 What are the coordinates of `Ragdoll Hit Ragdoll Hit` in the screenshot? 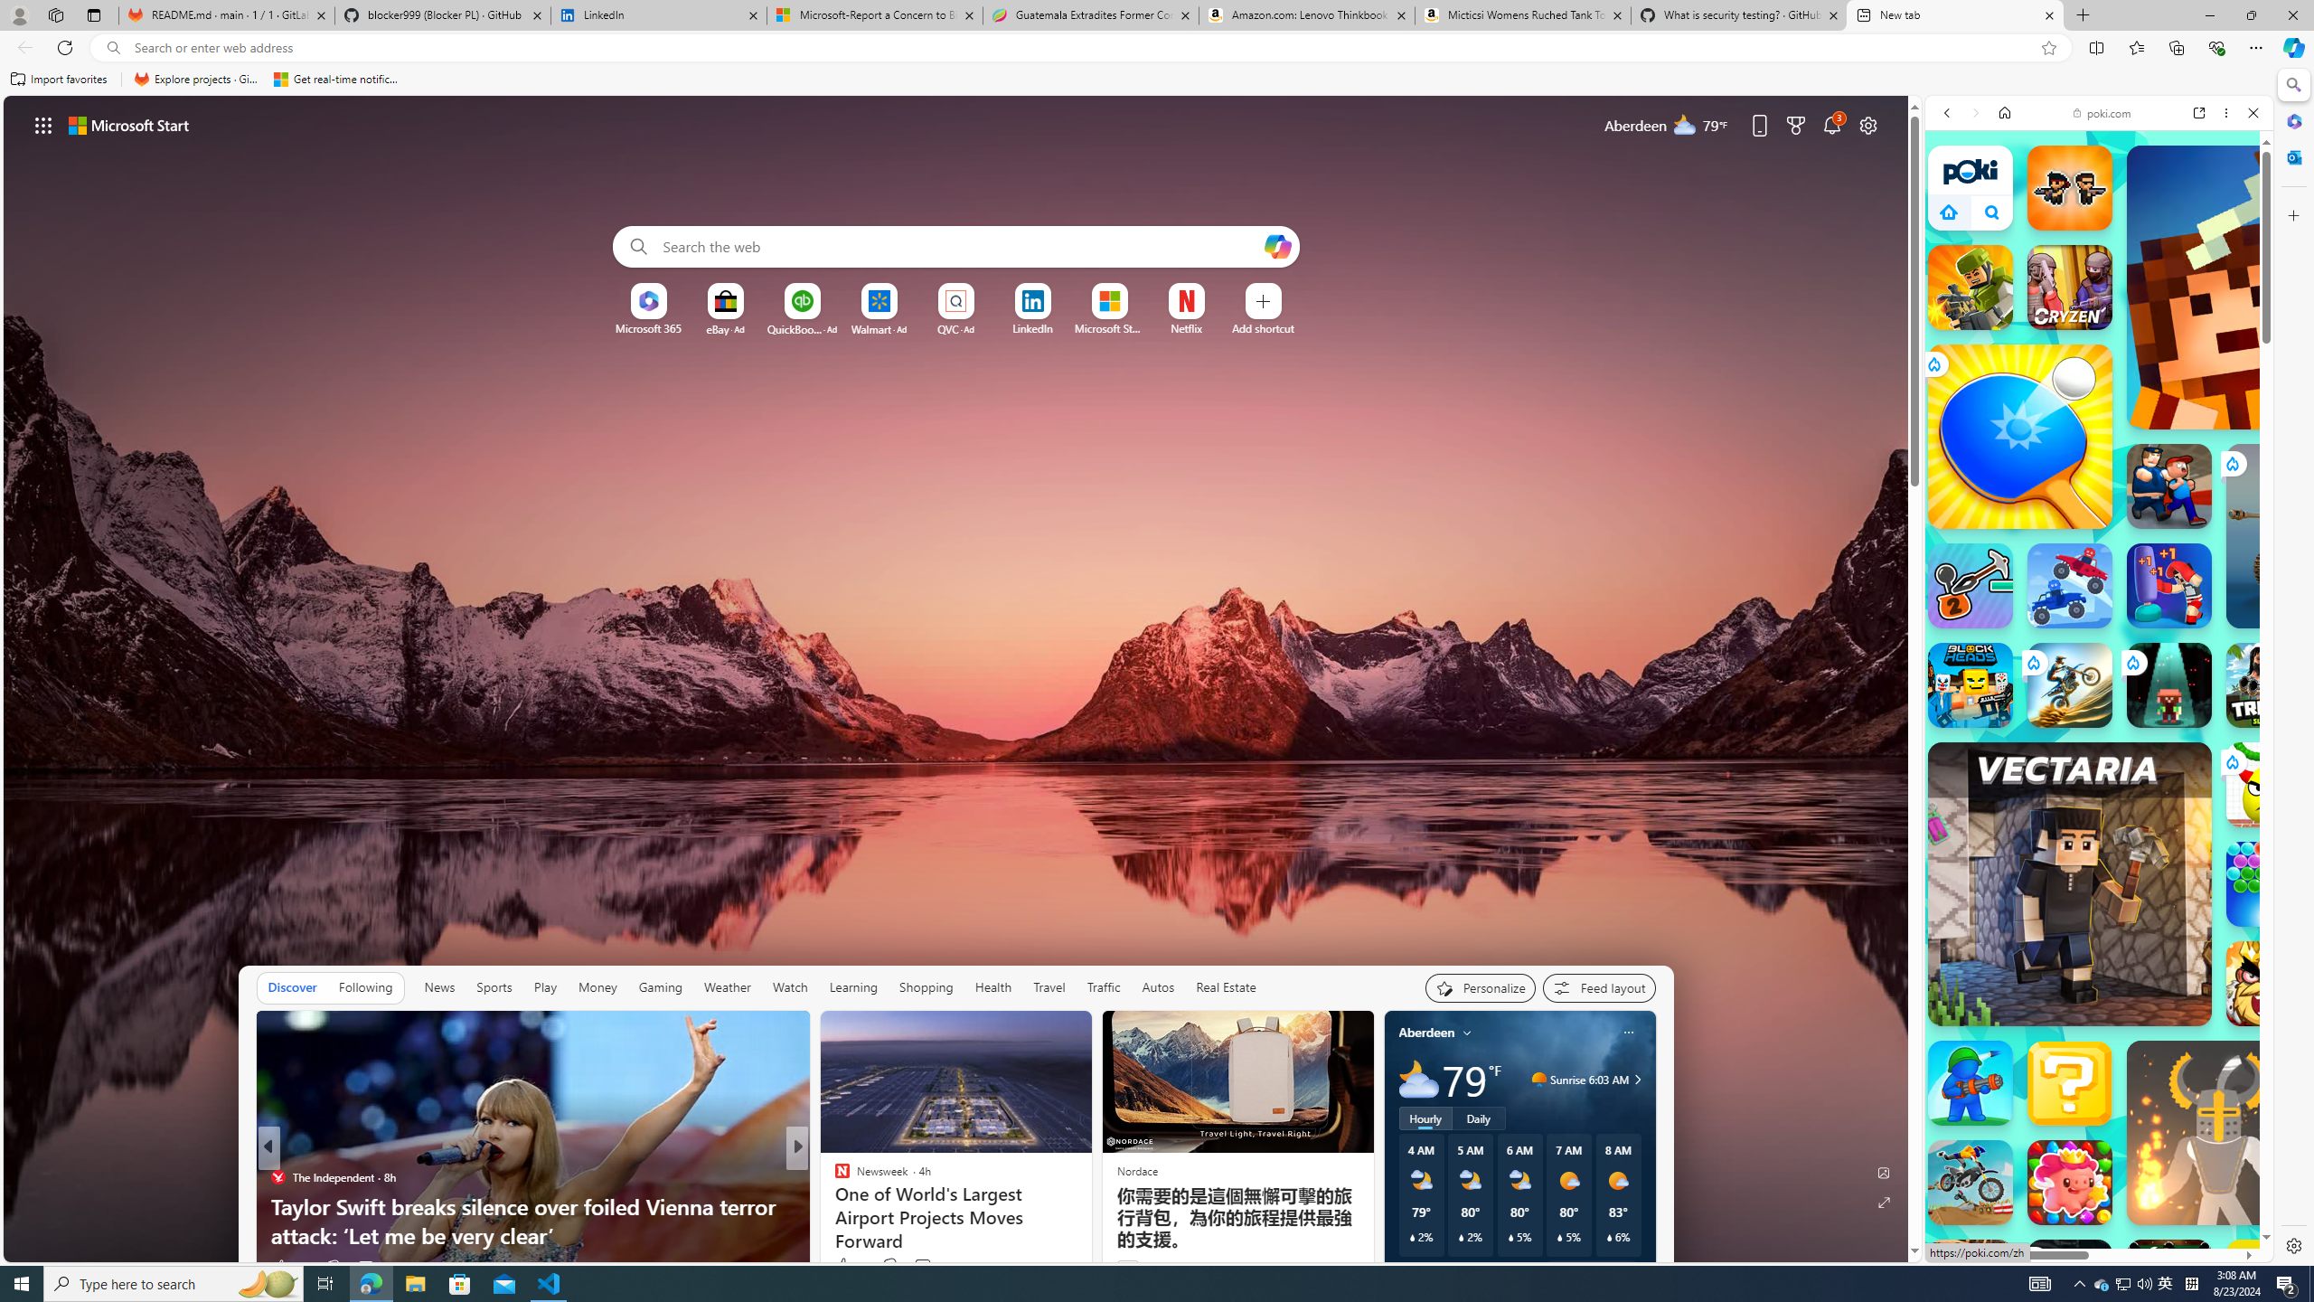 It's located at (2218, 1132).